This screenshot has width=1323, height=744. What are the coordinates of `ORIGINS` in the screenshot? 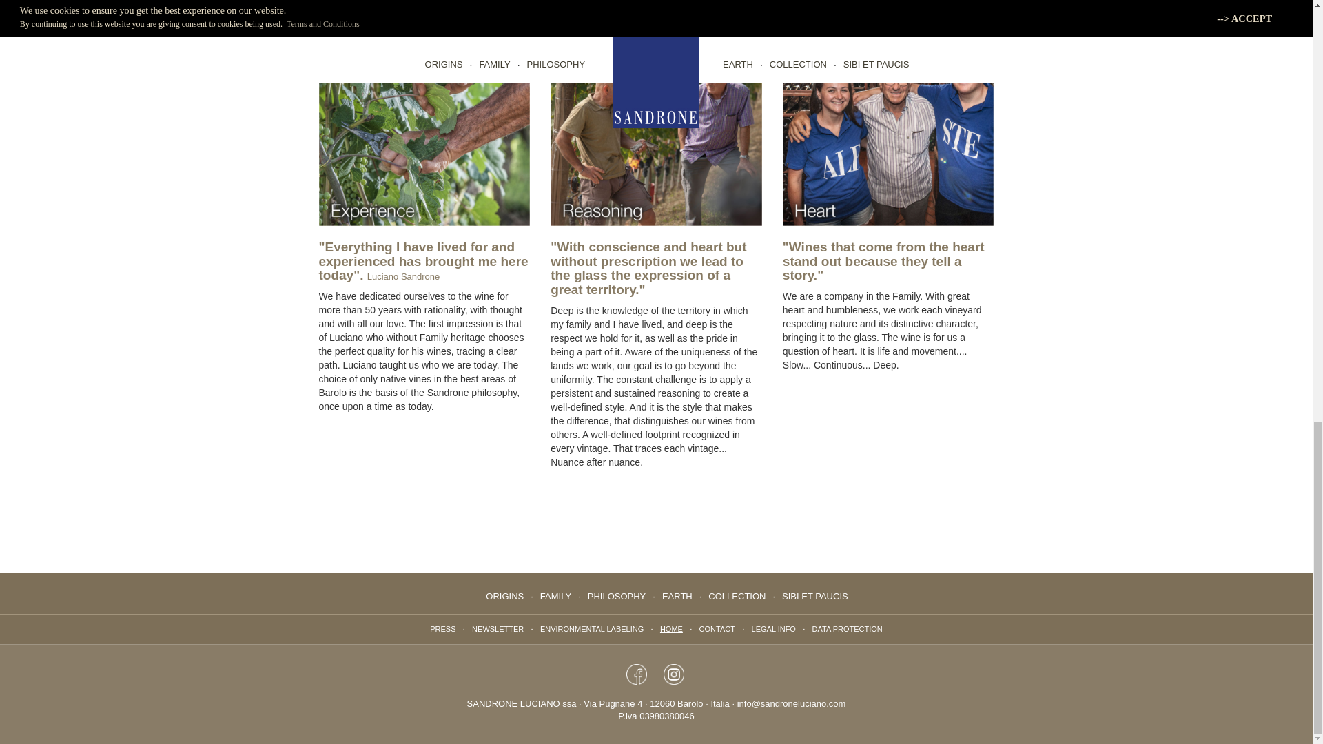 It's located at (504, 596).